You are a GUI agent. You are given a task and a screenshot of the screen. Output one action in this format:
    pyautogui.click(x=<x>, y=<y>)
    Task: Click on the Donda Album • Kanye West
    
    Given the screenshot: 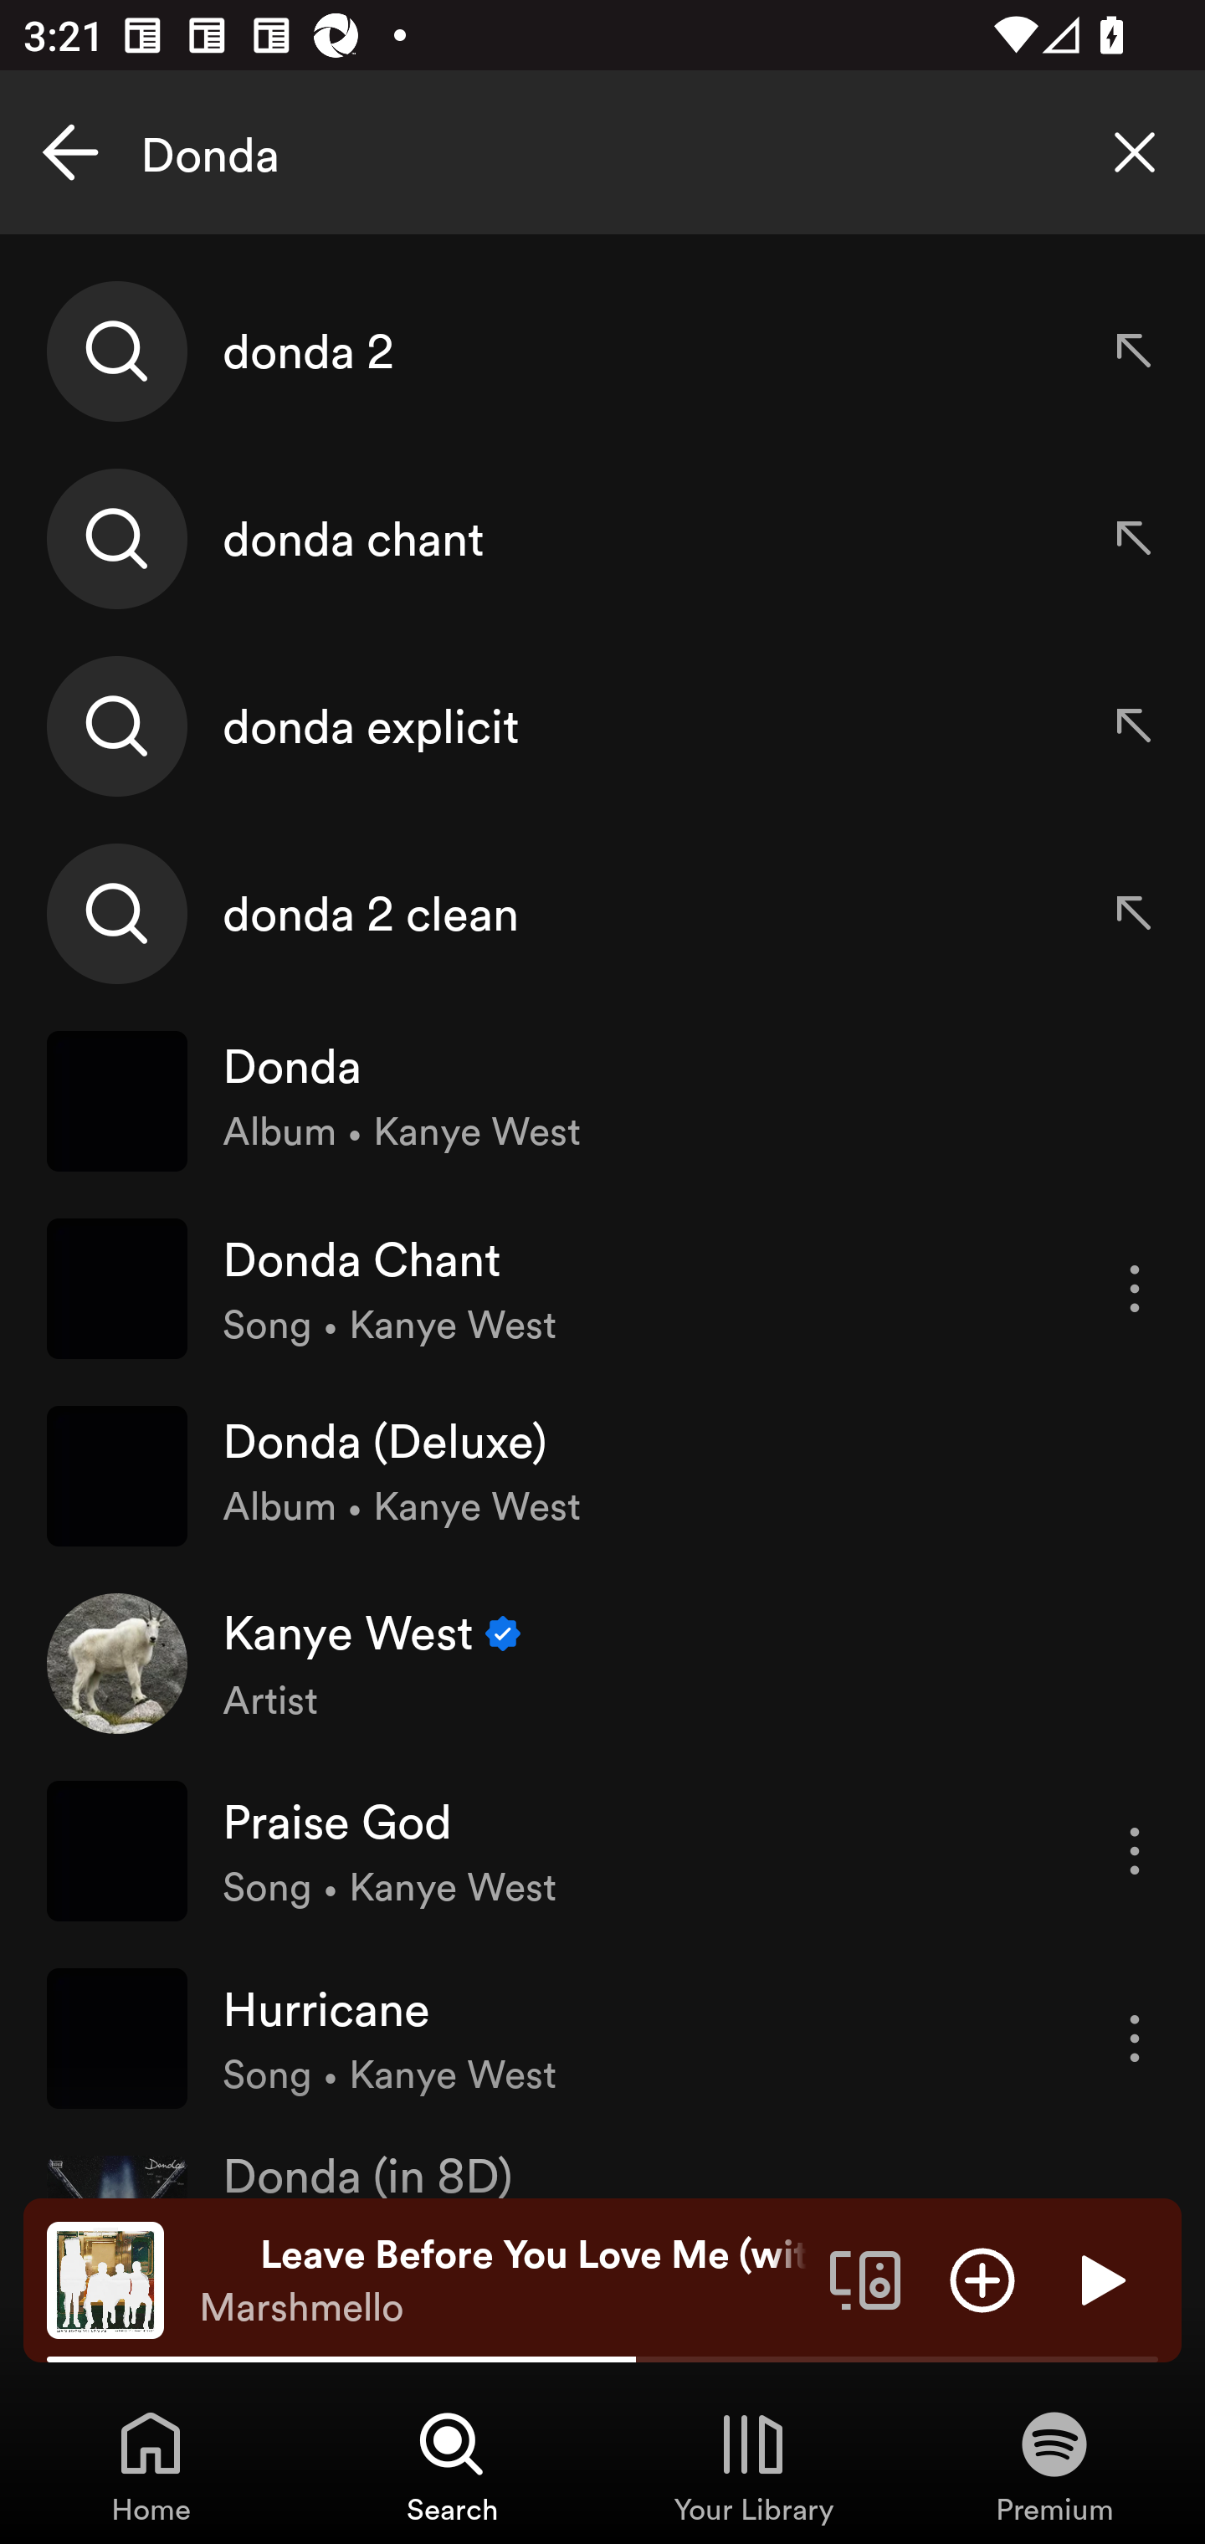 What is the action you would take?
    pyautogui.click(x=602, y=1101)
    